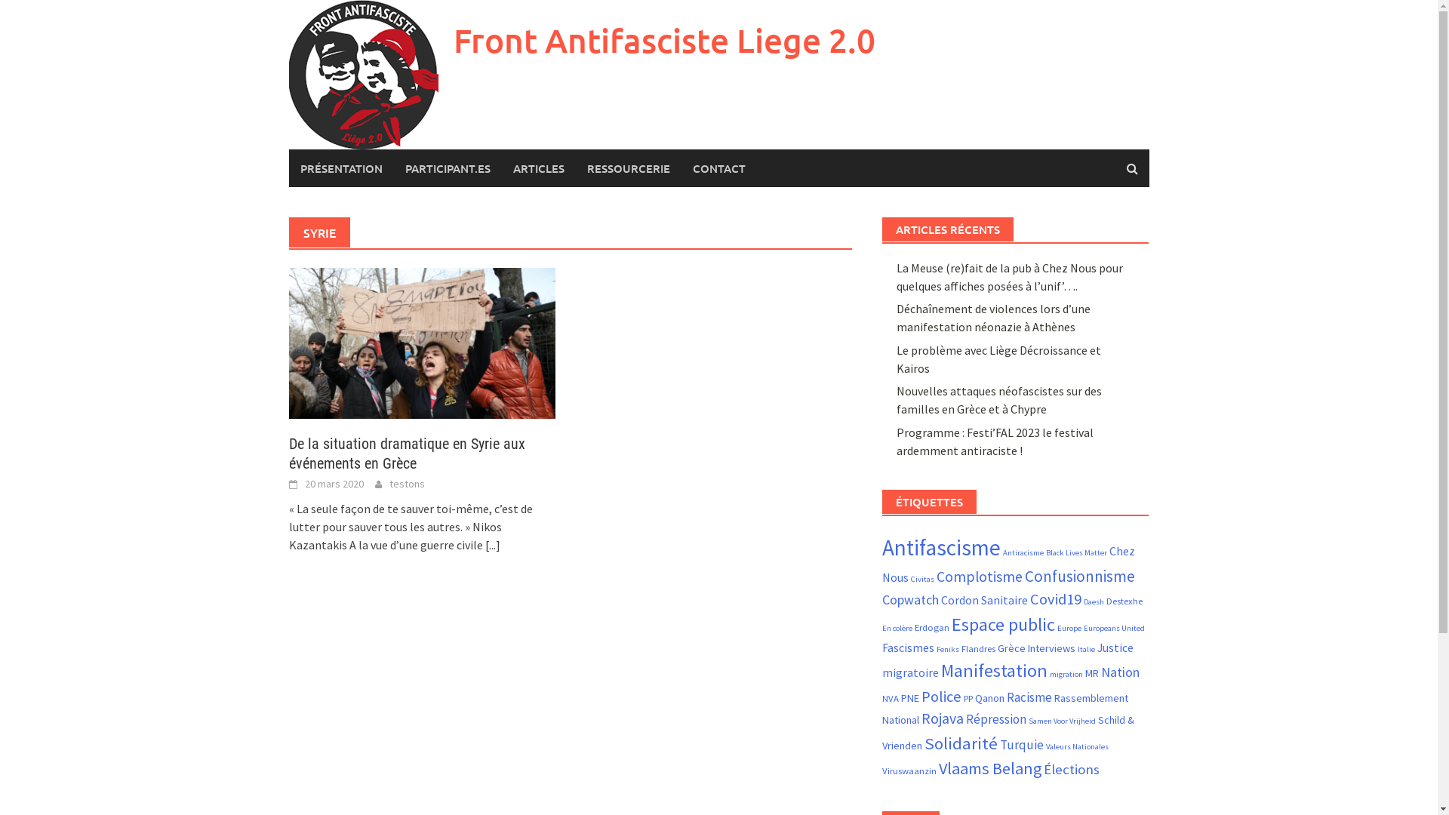  What do you see at coordinates (1066, 675) in the screenshot?
I see `migration` at bounding box center [1066, 675].